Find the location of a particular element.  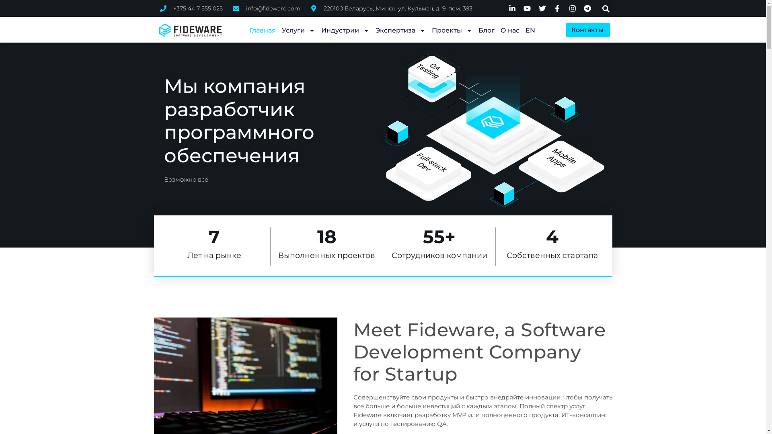

qa testing background is located at coordinates (432, 74).